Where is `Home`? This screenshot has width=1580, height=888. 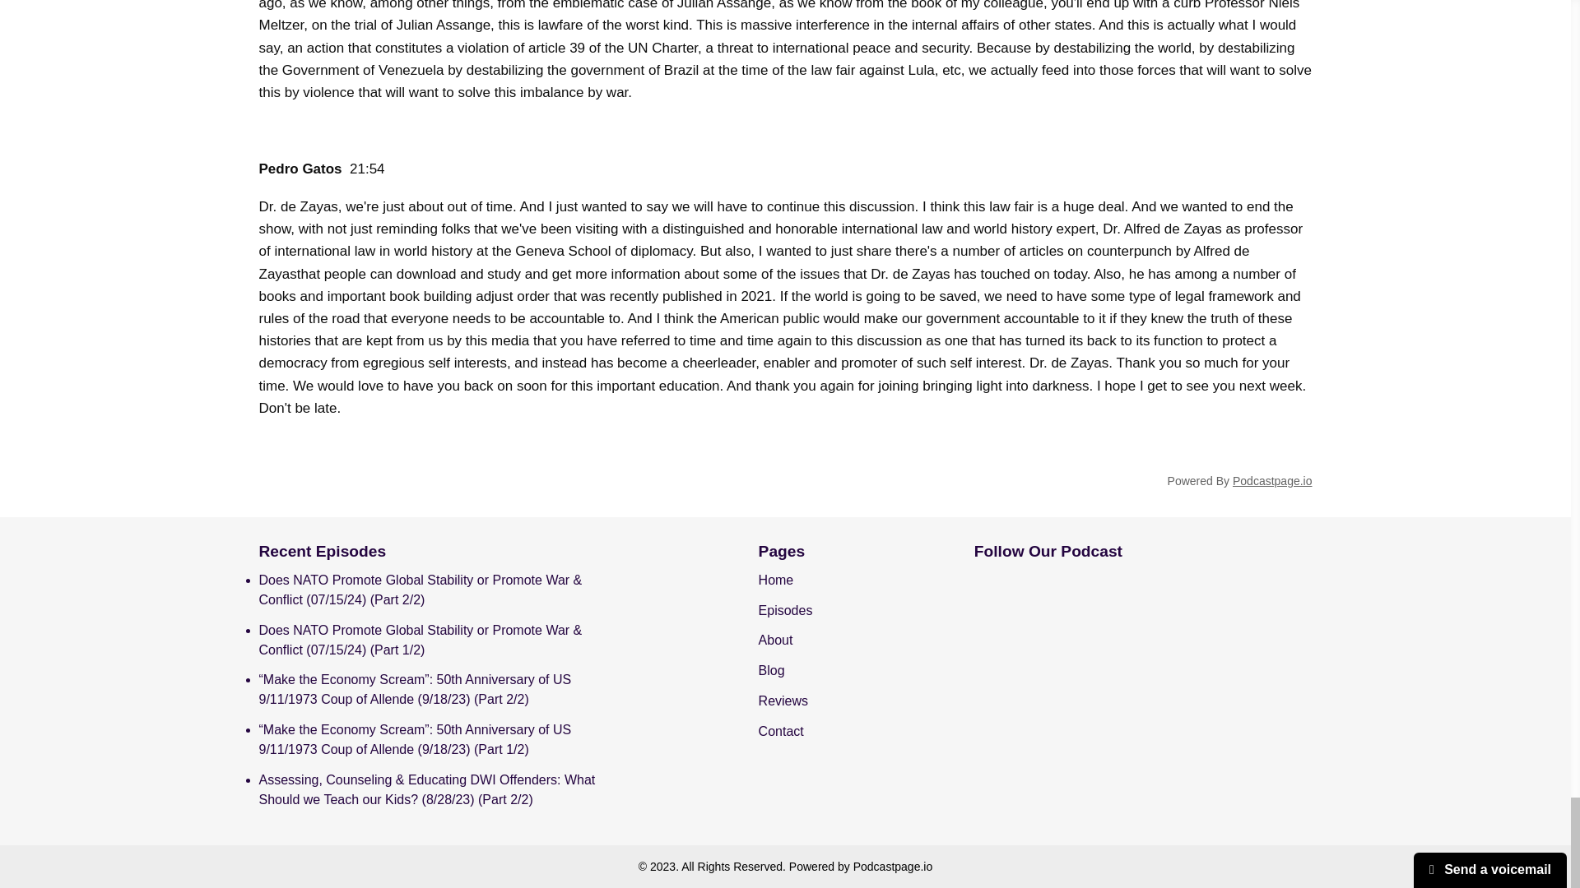 Home is located at coordinates (776, 579).